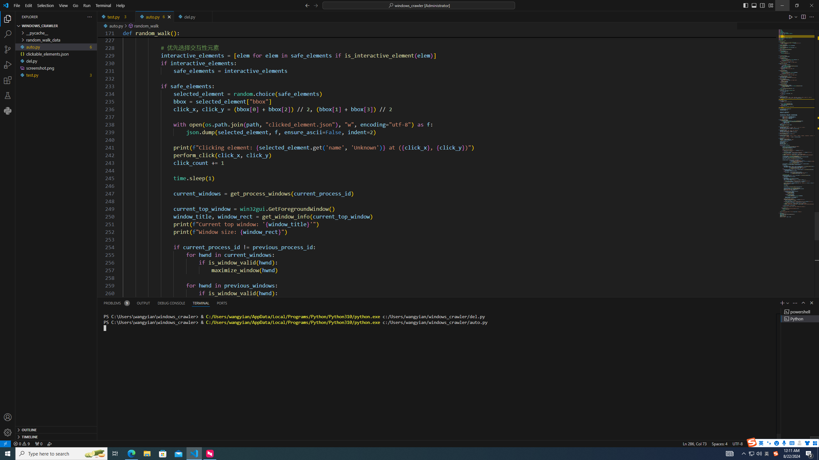 The image size is (819, 460). Describe the element at coordinates (171, 303) in the screenshot. I see `Debug Console (Ctrl+Shift+Y)` at that location.